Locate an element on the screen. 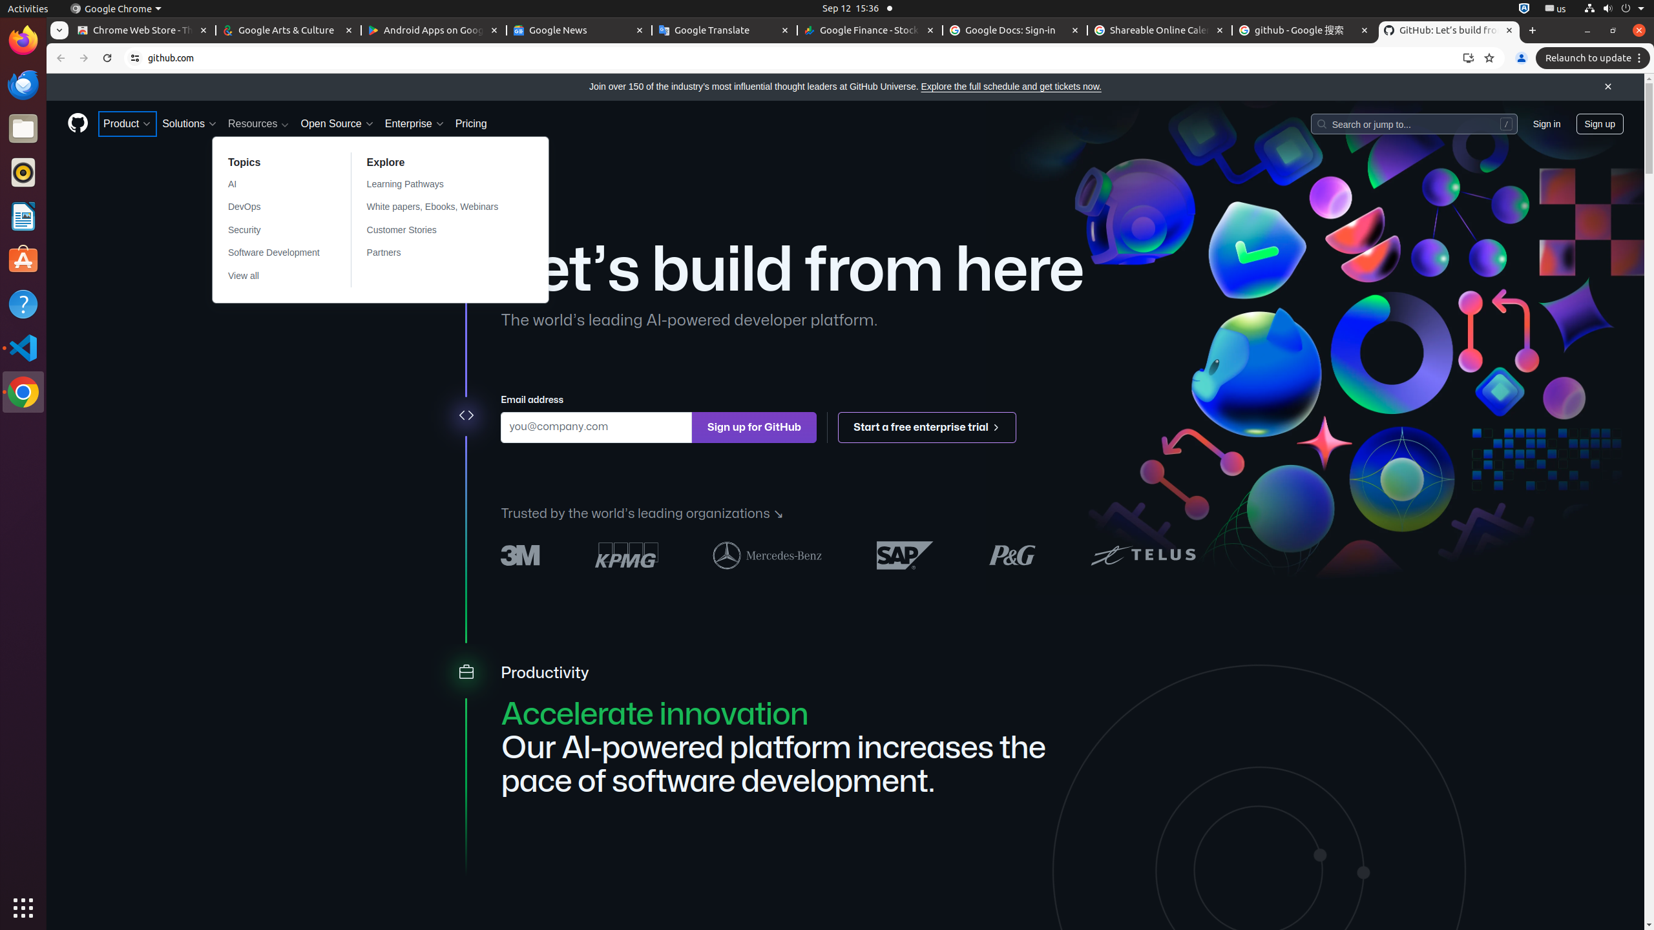 Image resolution: width=1654 pixels, height=930 pixels. Learning Pathways is located at coordinates (441, 185).